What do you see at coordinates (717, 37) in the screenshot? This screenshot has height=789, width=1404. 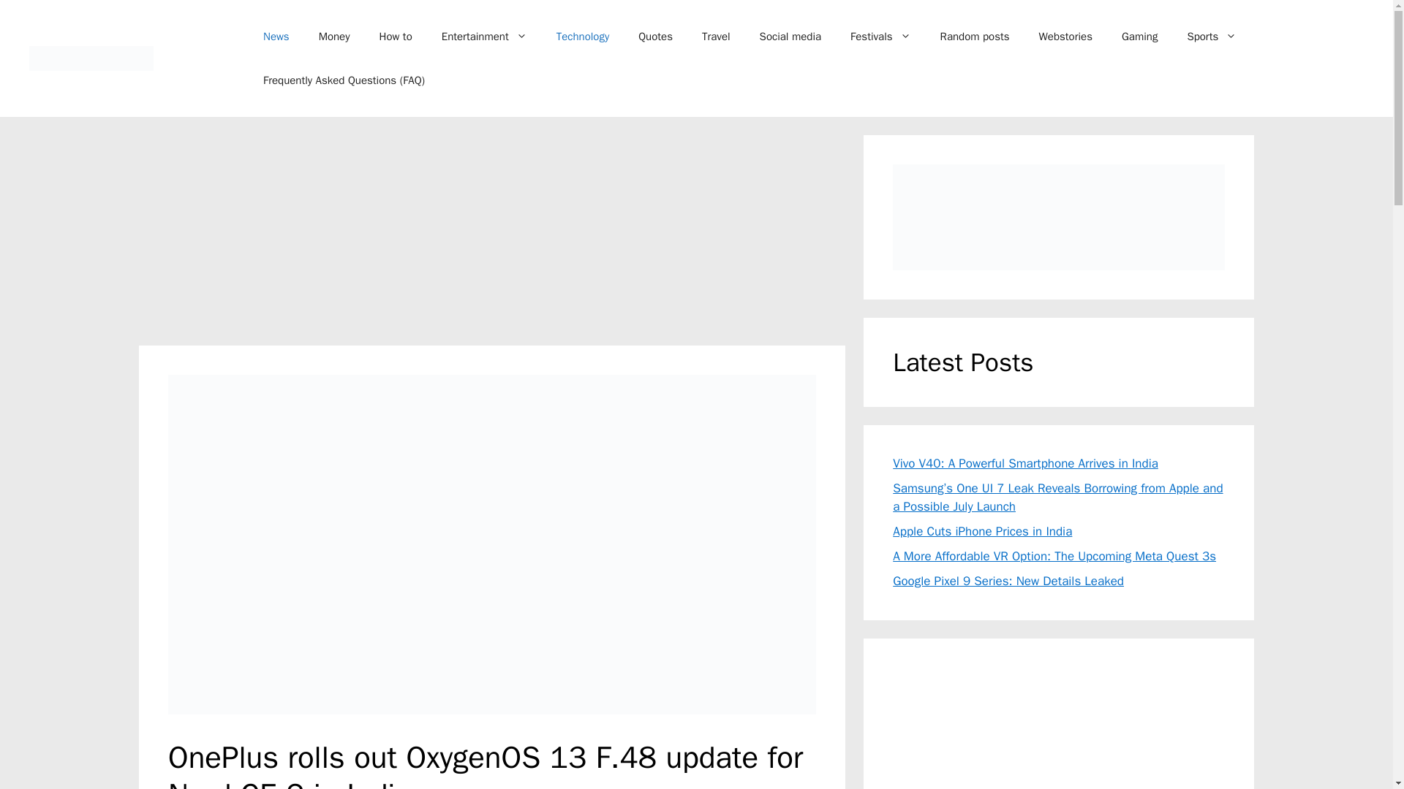 I see `Travel` at bounding box center [717, 37].